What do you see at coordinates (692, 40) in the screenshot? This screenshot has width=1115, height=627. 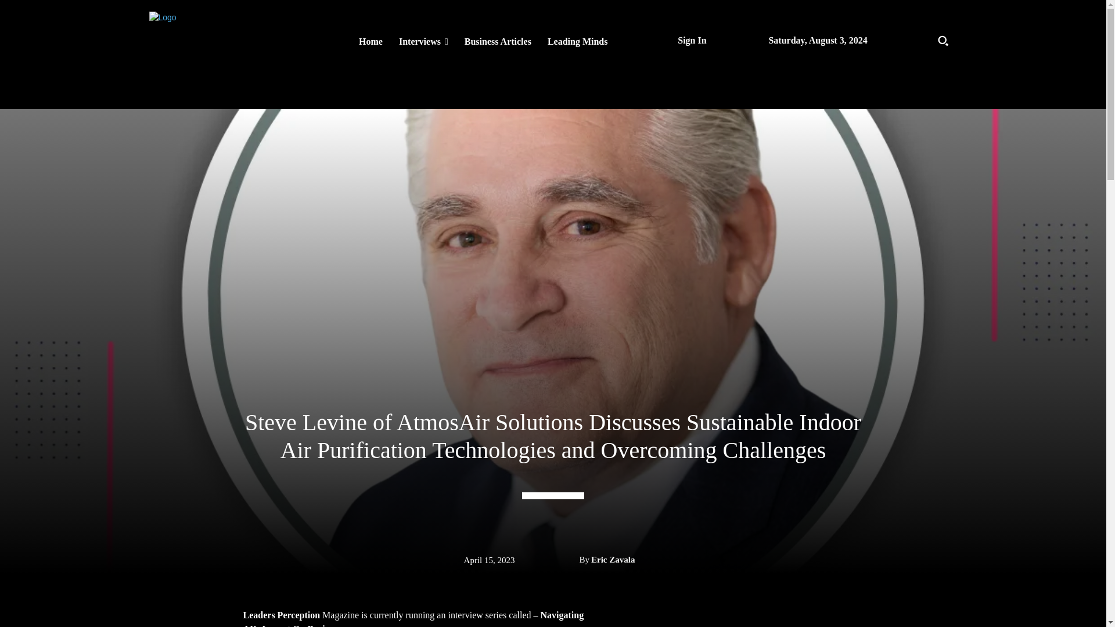 I see `Sign In` at bounding box center [692, 40].